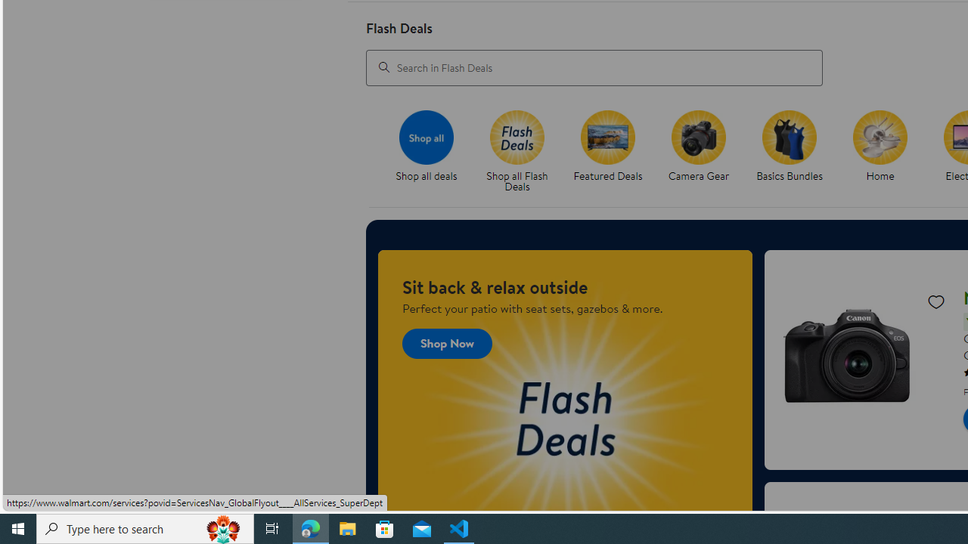 The height and width of the screenshot is (544, 968). Describe the element at coordinates (614, 151) in the screenshot. I see `Featured Deals` at that location.